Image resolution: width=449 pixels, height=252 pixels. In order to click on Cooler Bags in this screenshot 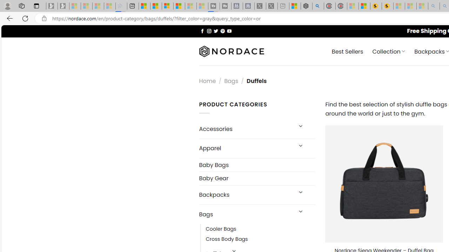, I will do `click(260, 229)`.